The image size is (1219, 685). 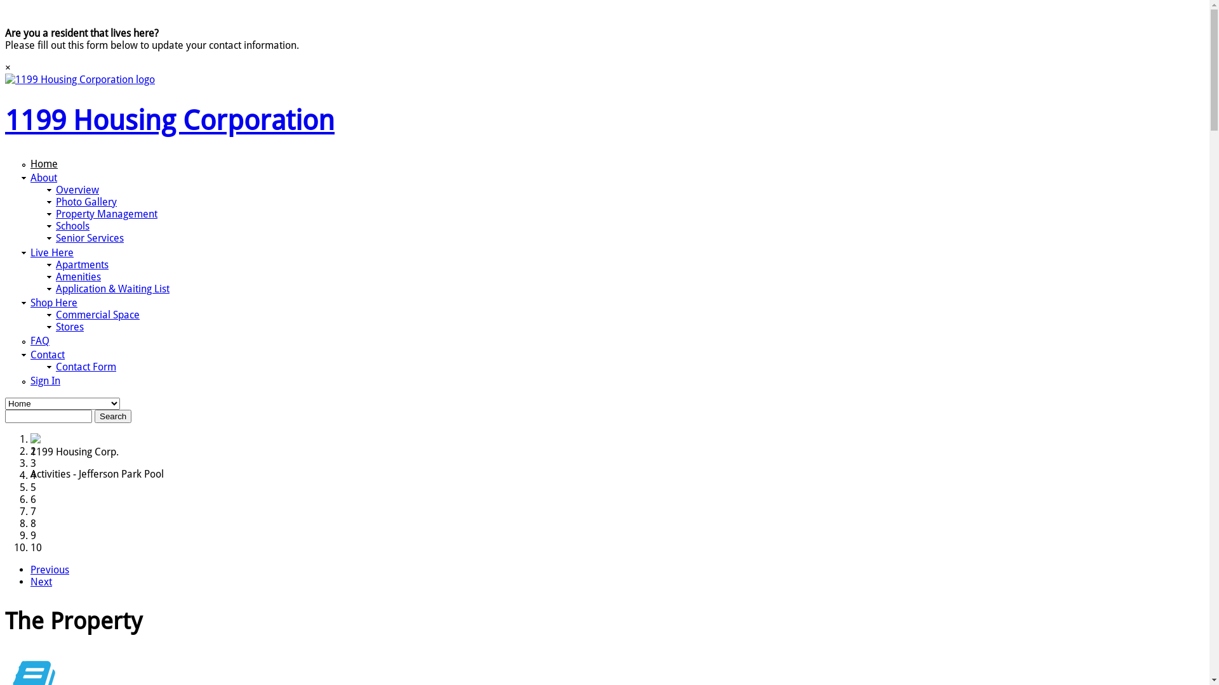 What do you see at coordinates (40, 341) in the screenshot?
I see `FAQ` at bounding box center [40, 341].